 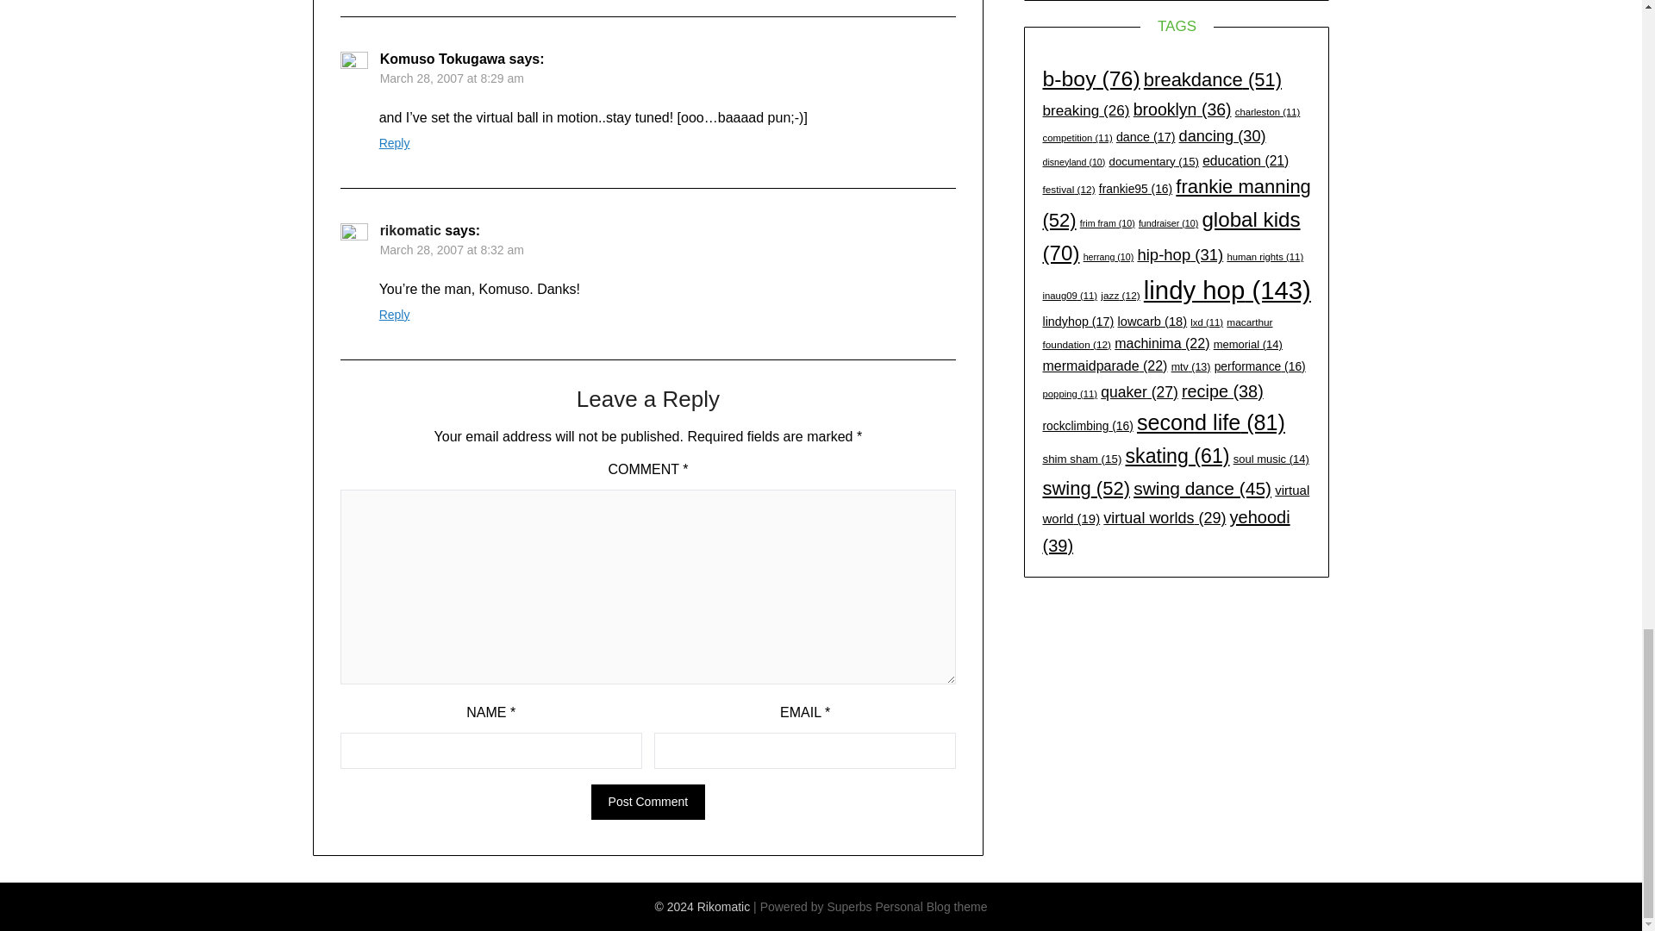 What do you see at coordinates (452, 78) in the screenshot?
I see `March 28, 2007 at 8:29 am` at bounding box center [452, 78].